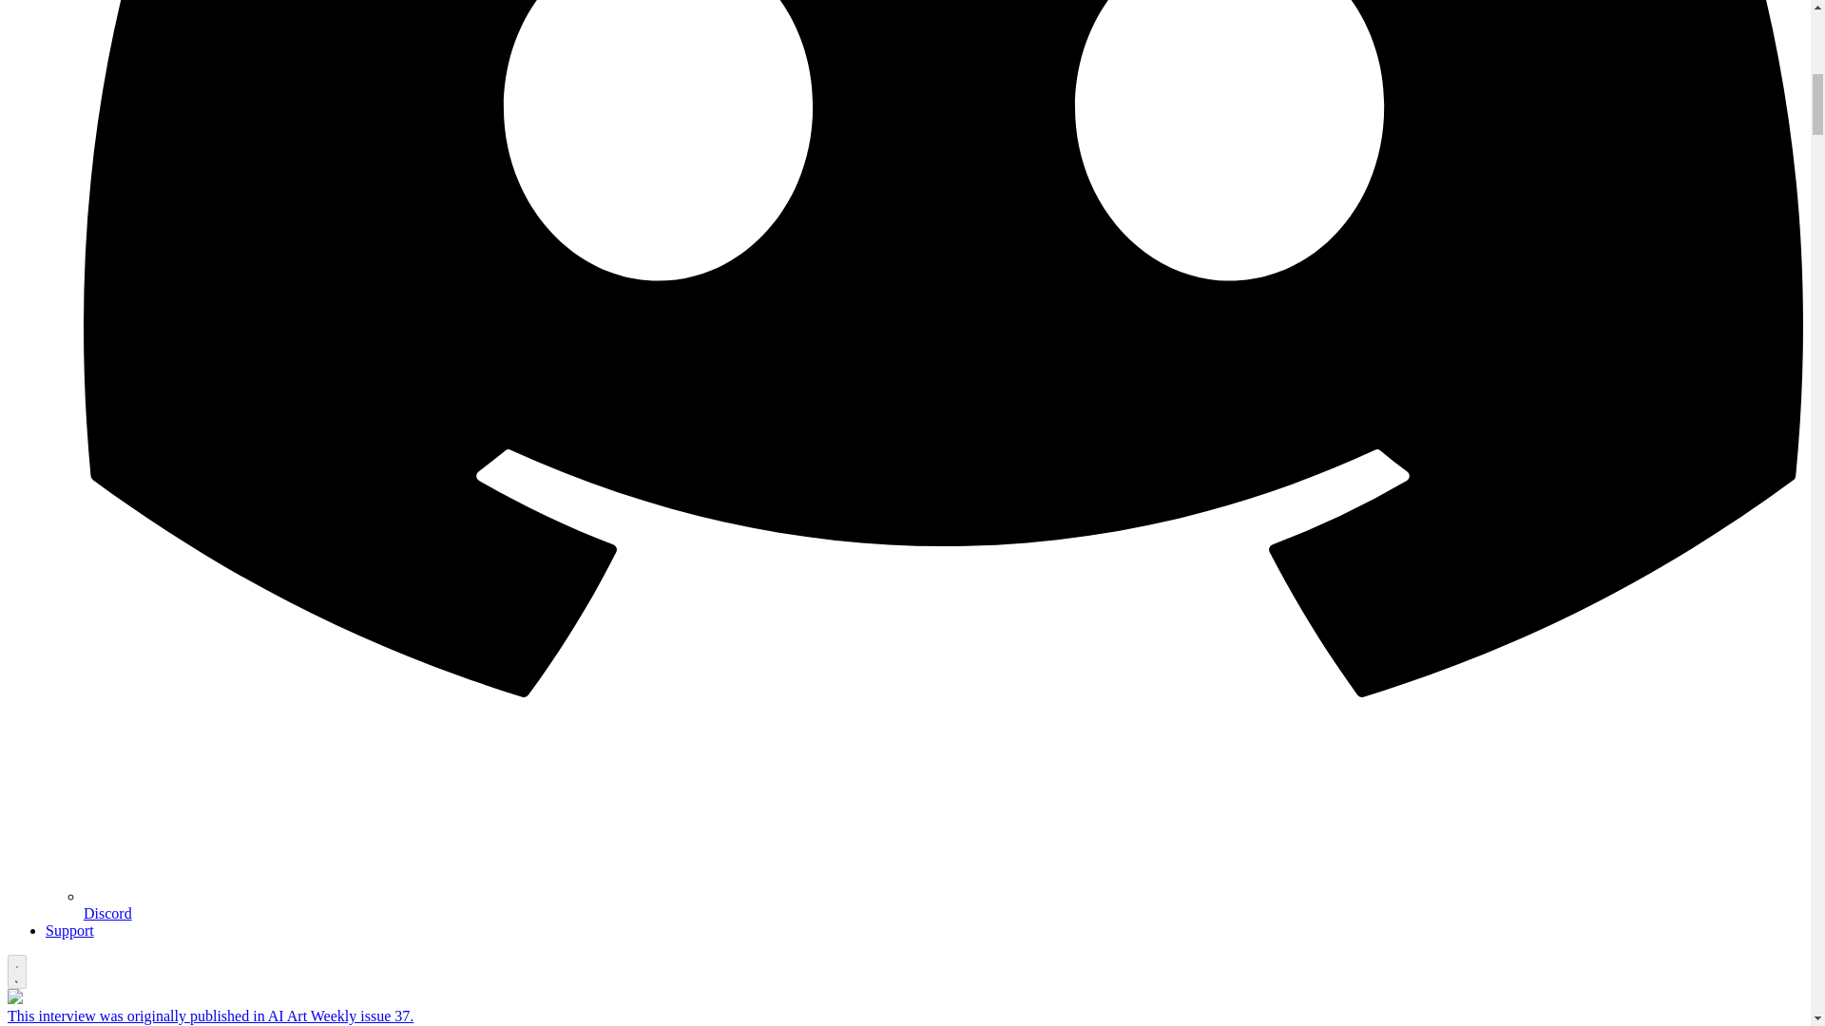  Describe the element at coordinates (70, 930) in the screenshot. I see `Support` at that location.